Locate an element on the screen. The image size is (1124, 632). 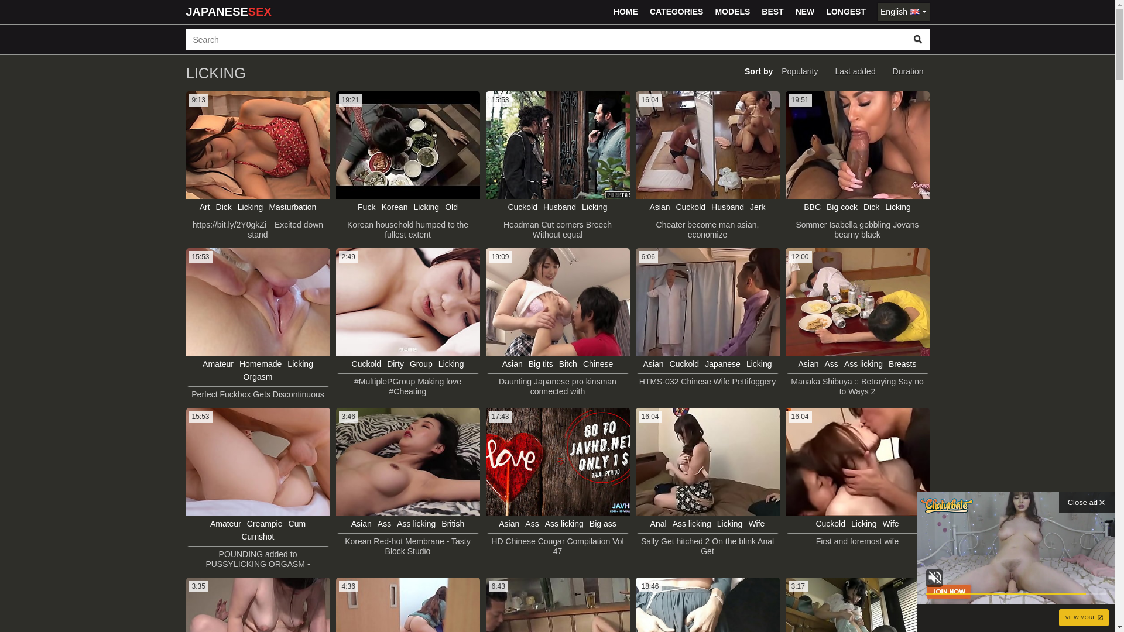
BBC is located at coordinates (813, 207).